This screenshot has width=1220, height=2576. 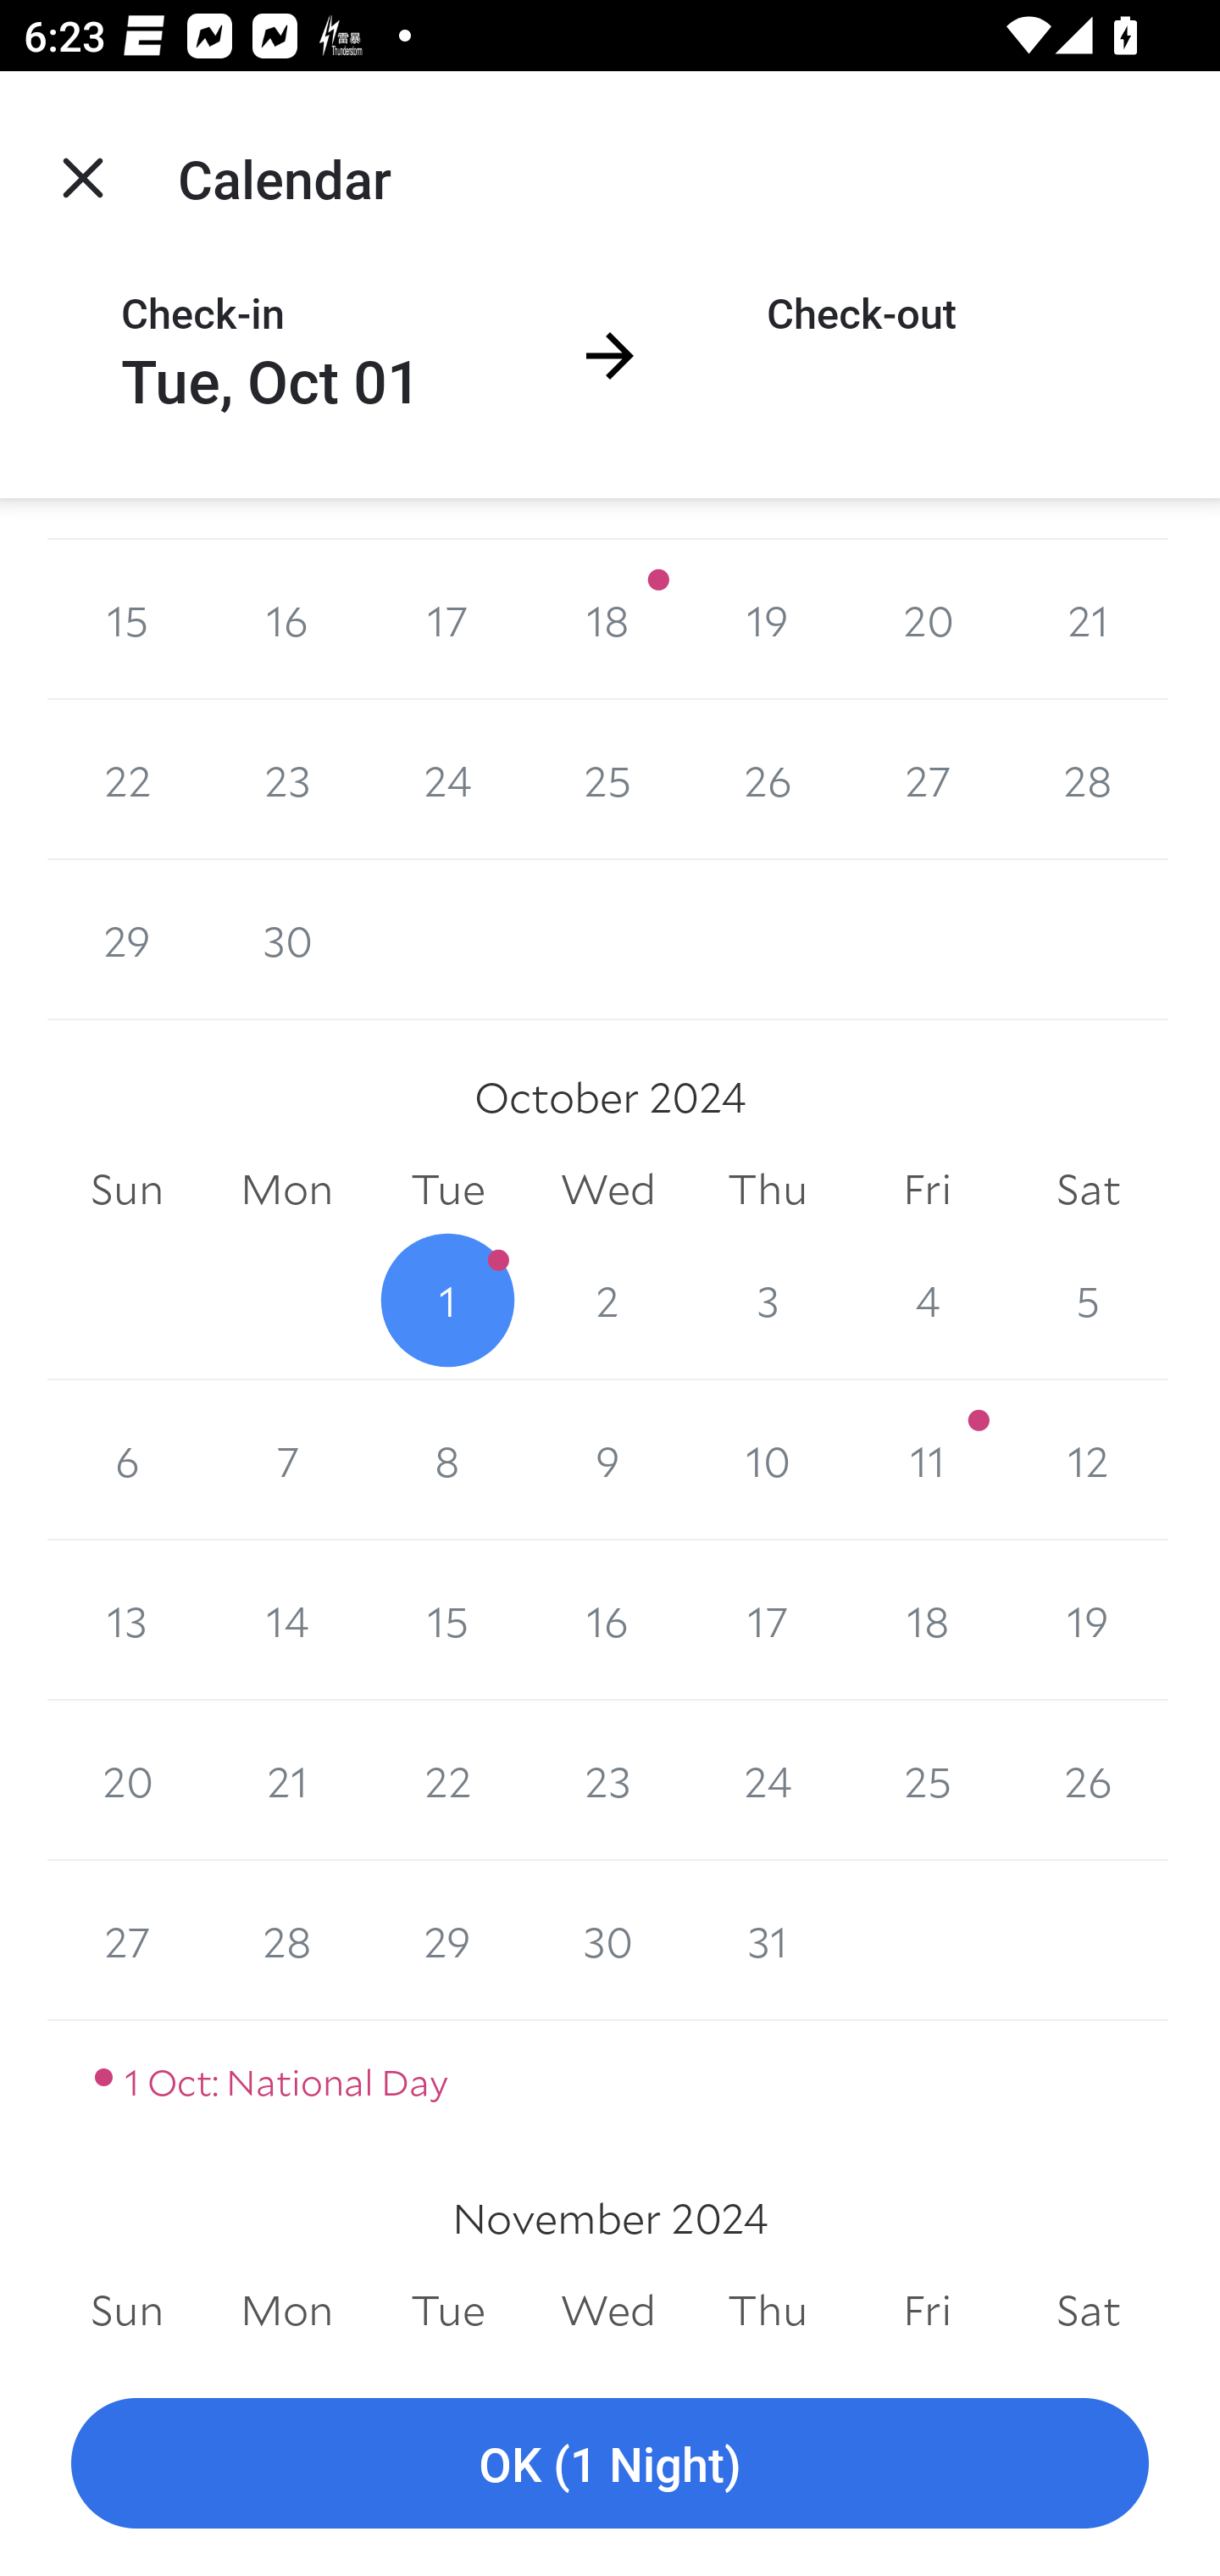 I want to click on 1 1 October 2024, so click(x=447, y=1300).